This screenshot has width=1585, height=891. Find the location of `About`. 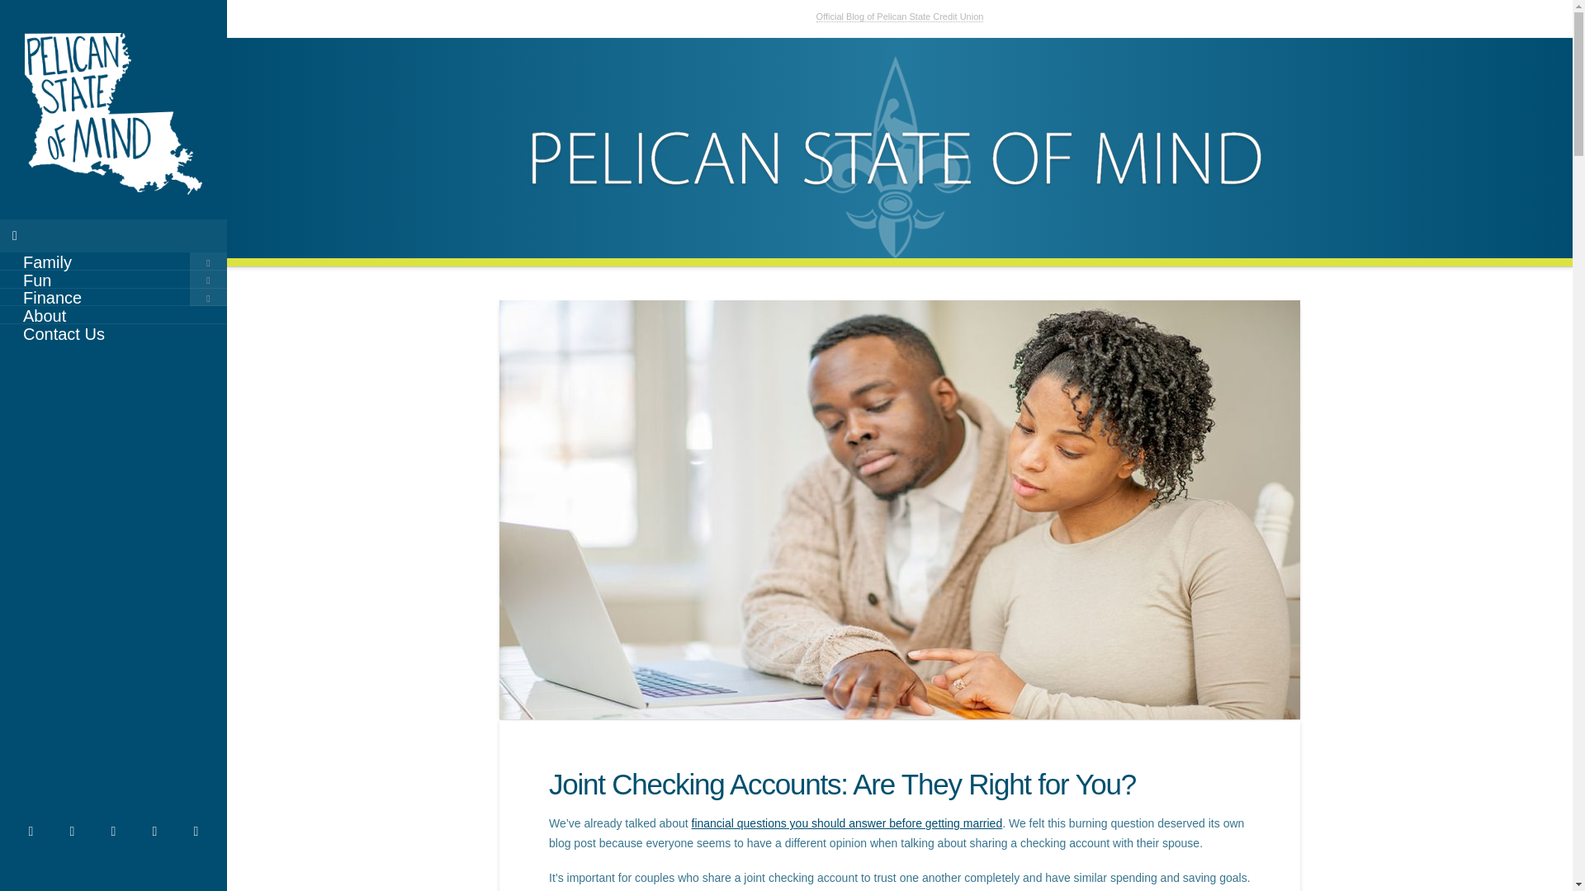

About is located at coordinates (113, 315).